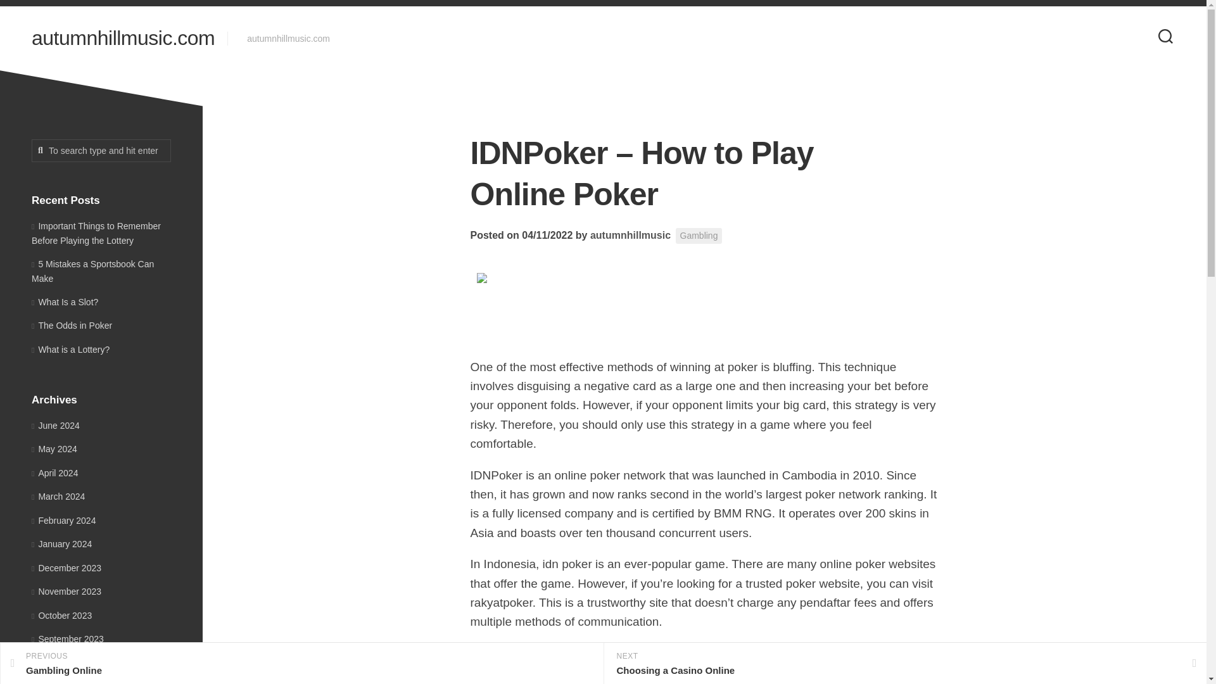 This screenshot has height=684, width=1216. I want to click on September 2023, so click(67, 639).